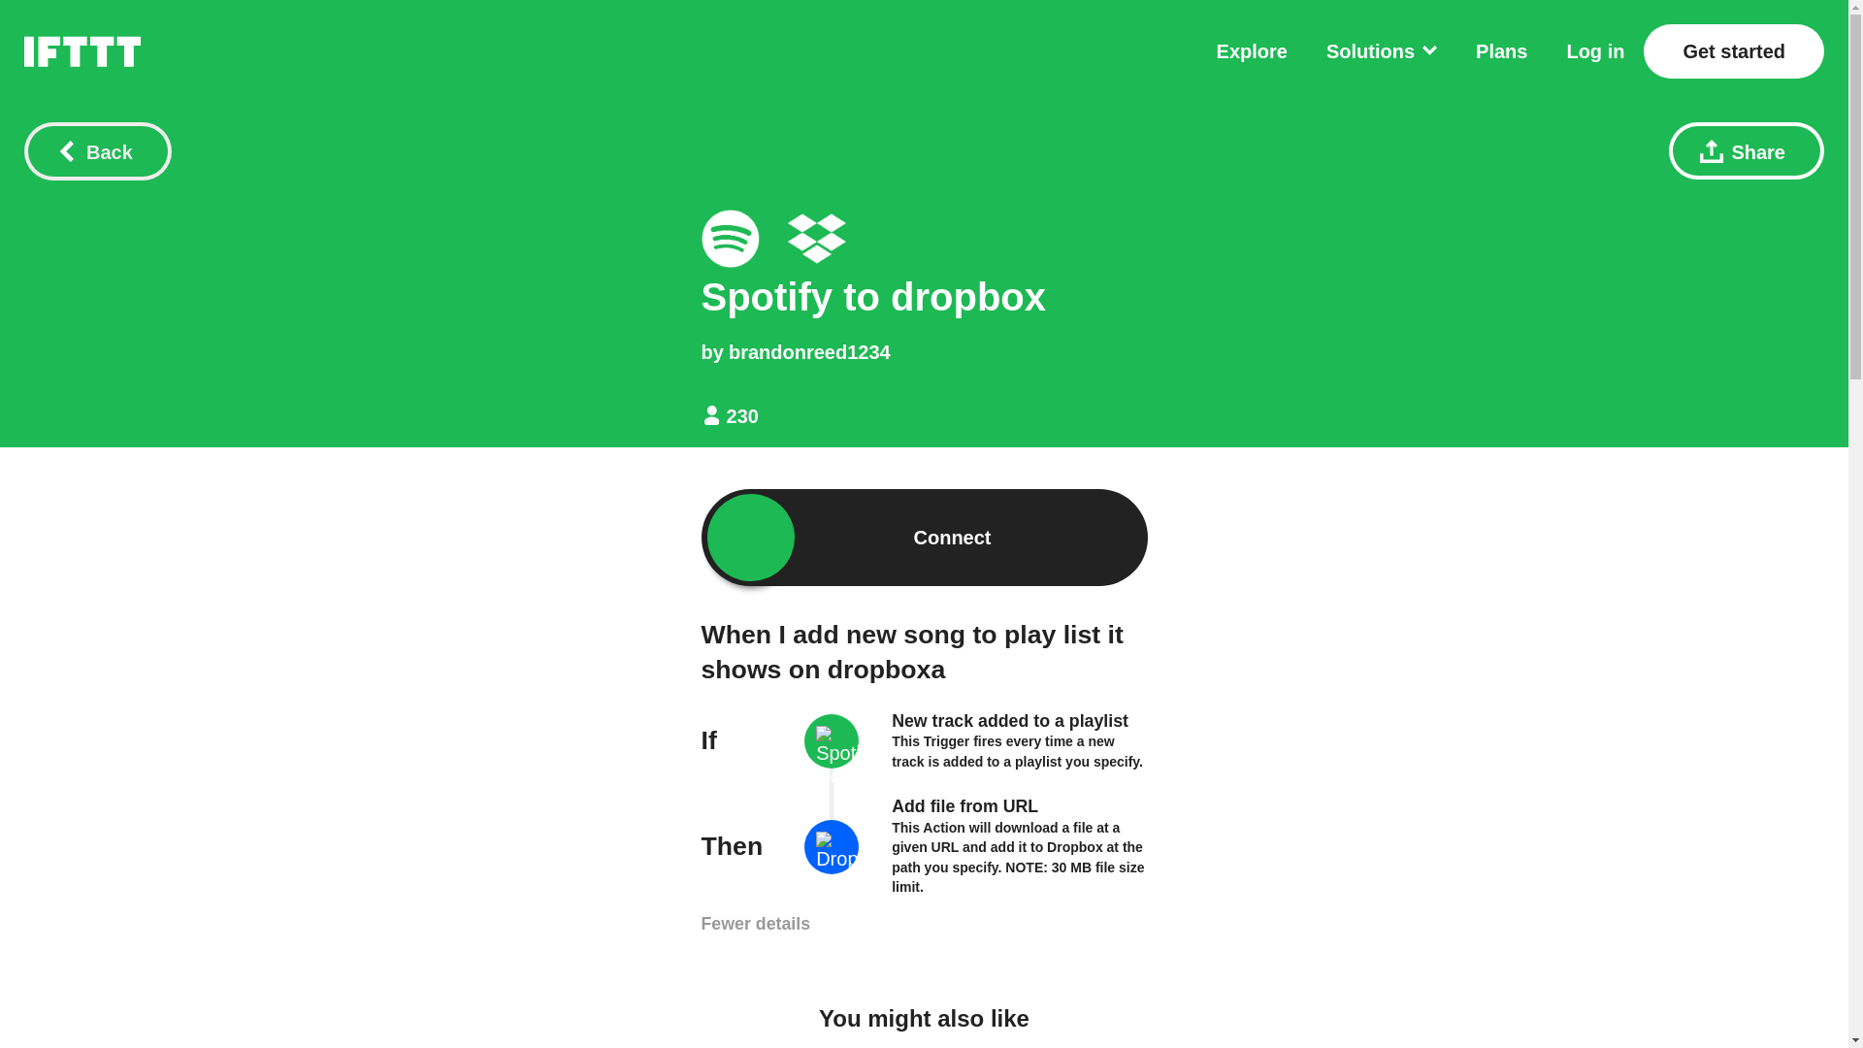 Image resolution: width=1863 pixels, height=1048 pixels. What do you see at coordinates (964, 805) in the screenshot?
I see `Add file from URL` at bounding box center [964, 805].